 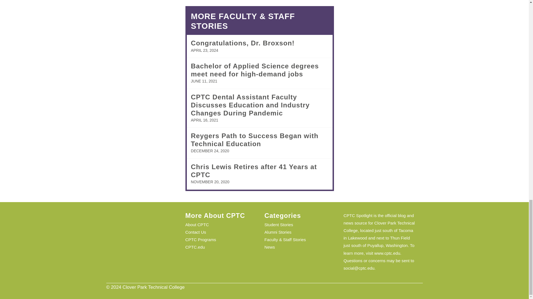 I want to click on Congratulations, Dr. Broxson!, so click(x=243, y=43).